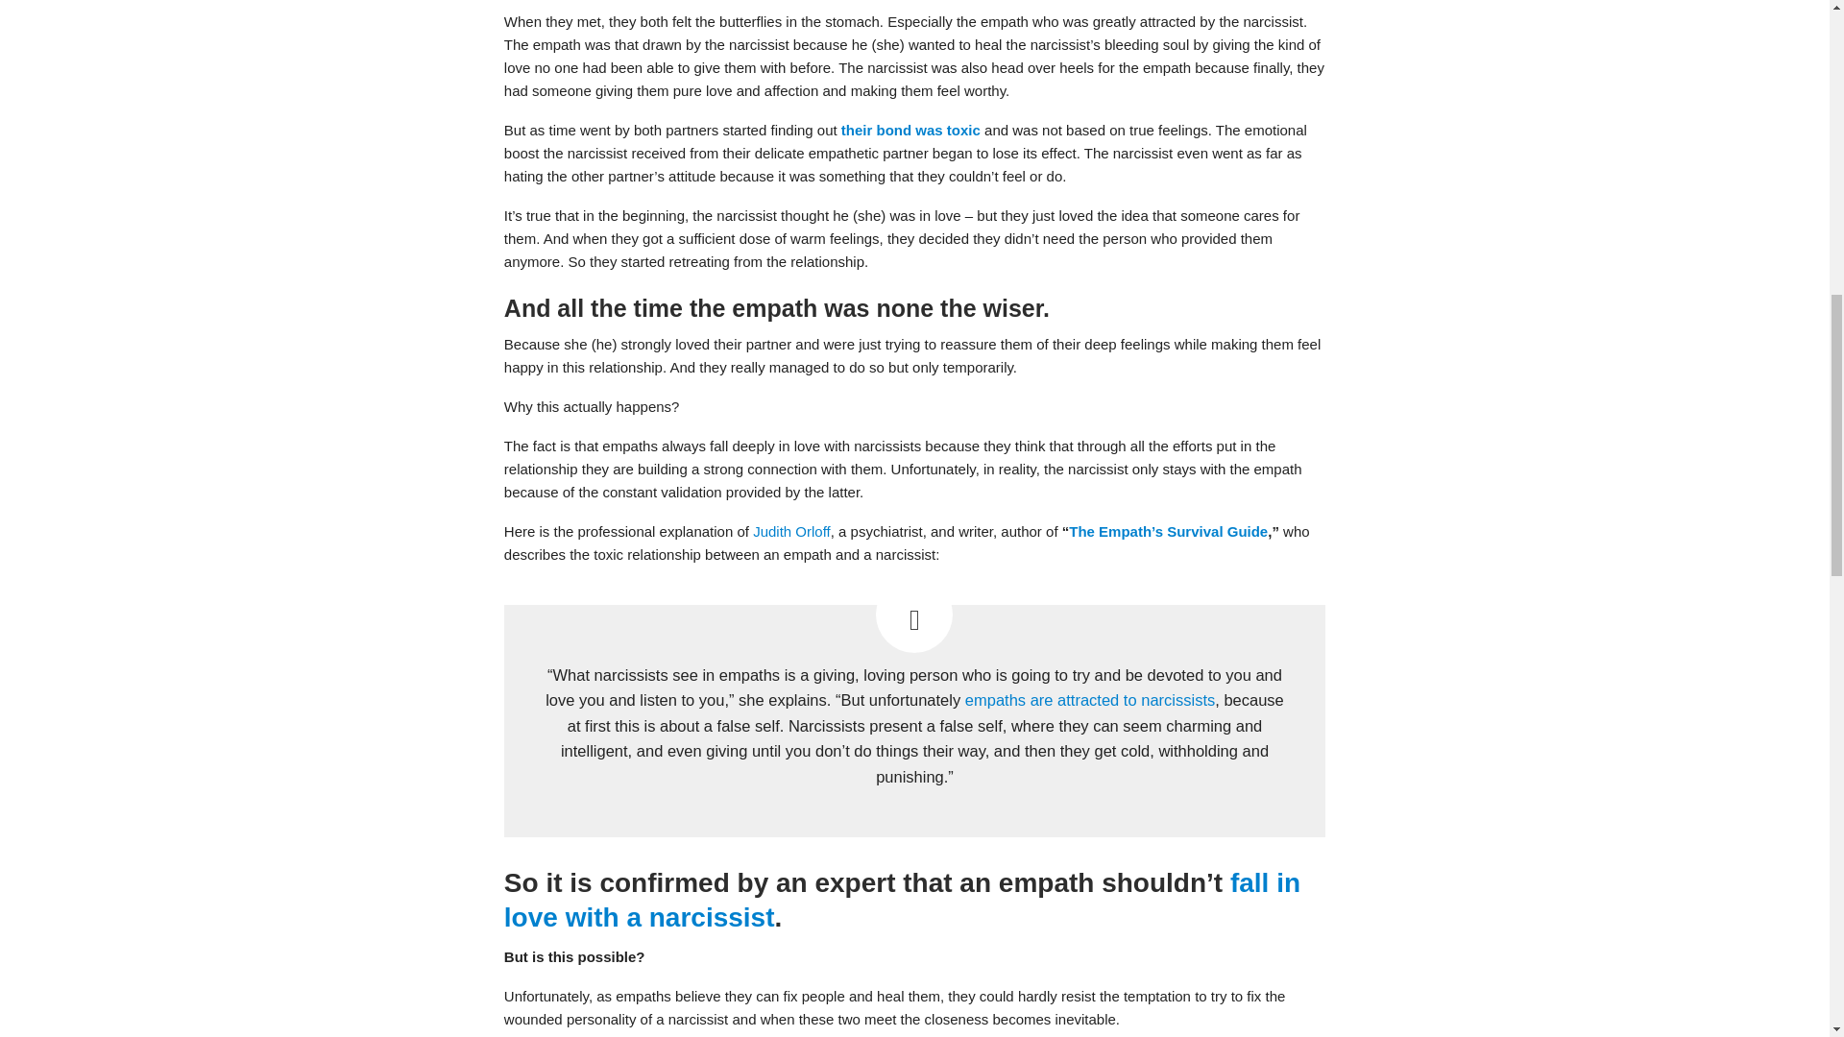 This screenshot has height=1037, width=1844. Describe the element at coordinates (910, 130) in the screenshot. I see `their bond was toxic` at that location.